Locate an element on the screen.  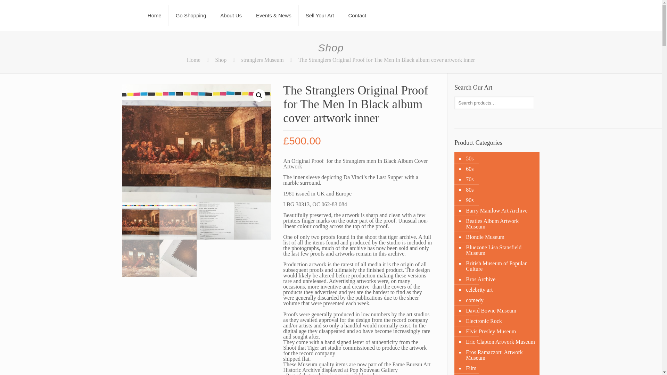
About Us is located at coordinates (231, 15).